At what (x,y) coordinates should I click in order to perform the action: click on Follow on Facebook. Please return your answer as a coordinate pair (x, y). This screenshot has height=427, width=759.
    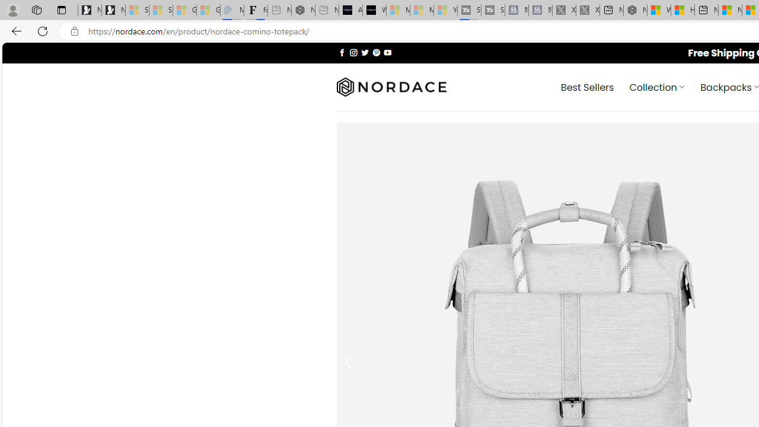
    Looking at the image, I should click on (342, 52).